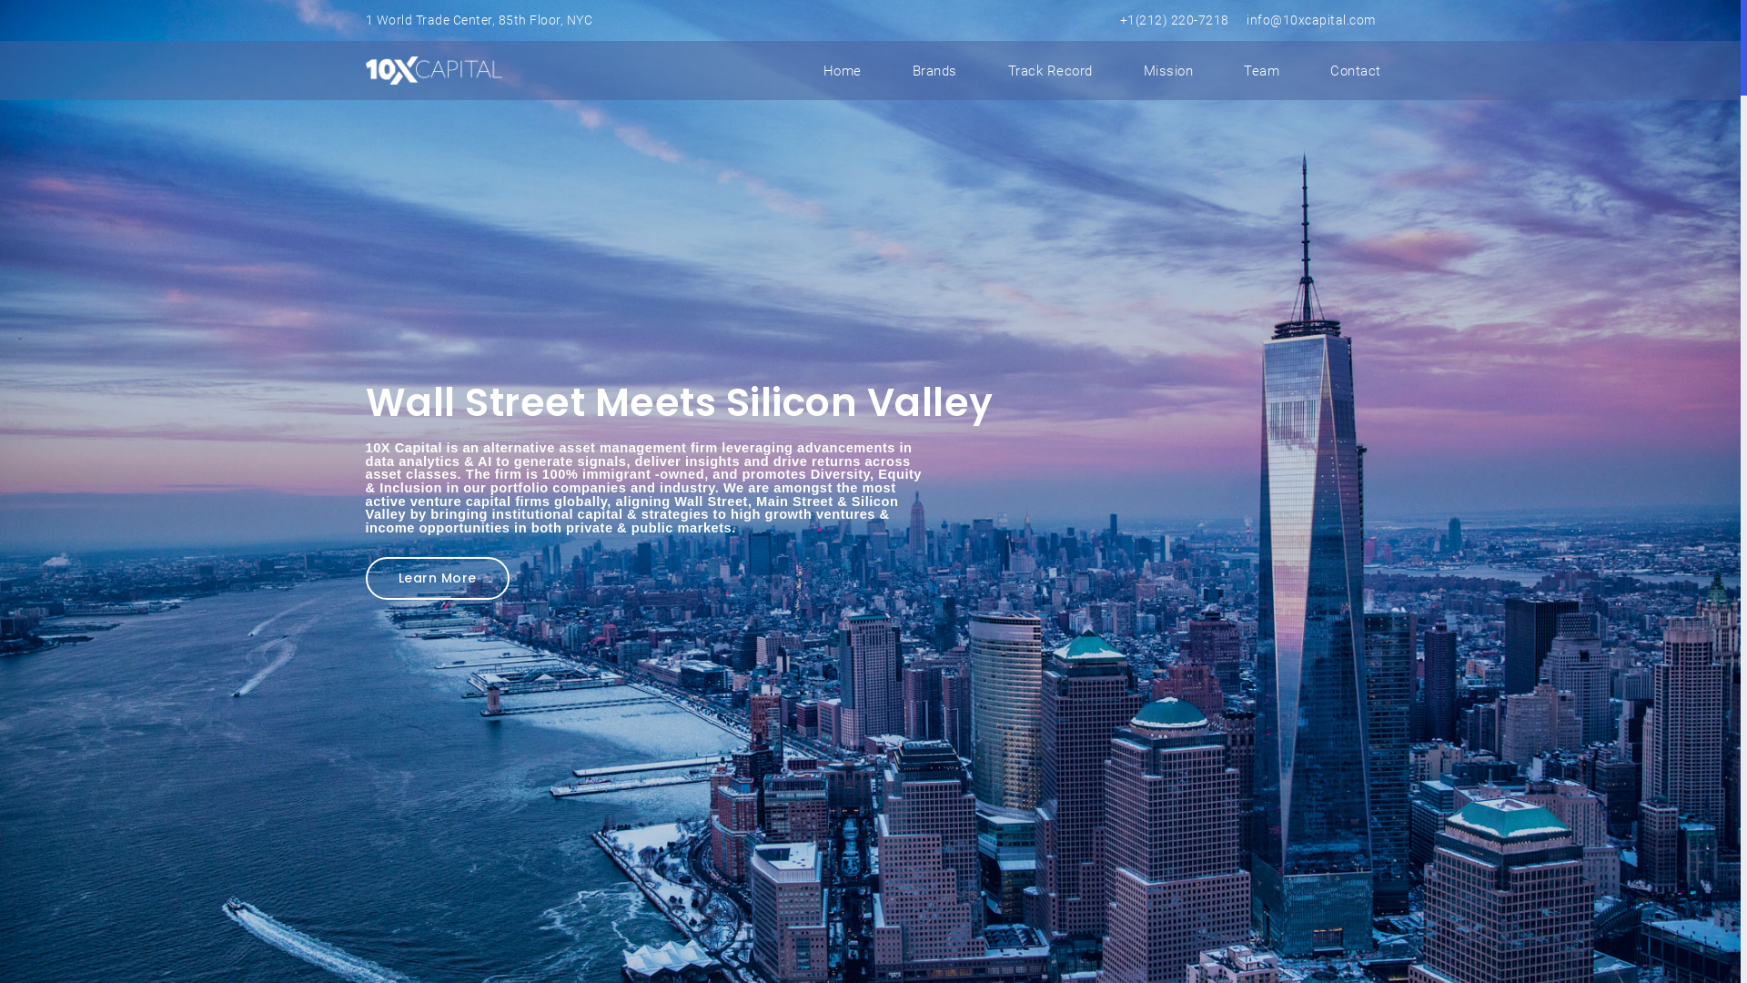 This screenshot has height=983, width=1747. I want to click on Contact, so click(1356, 71).